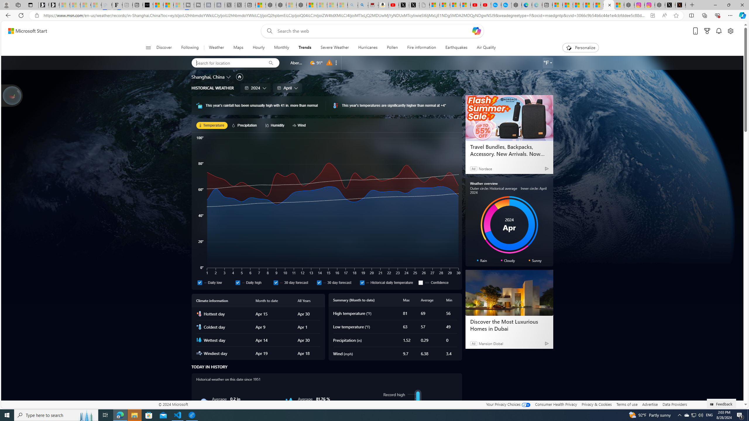 This screenshot has width=749, height=421. What do you see at coordinates (363, 5) in the screenshot?
I see `Amazon Echo Dot PNG - Search Images` at bounding box center [363, 5].